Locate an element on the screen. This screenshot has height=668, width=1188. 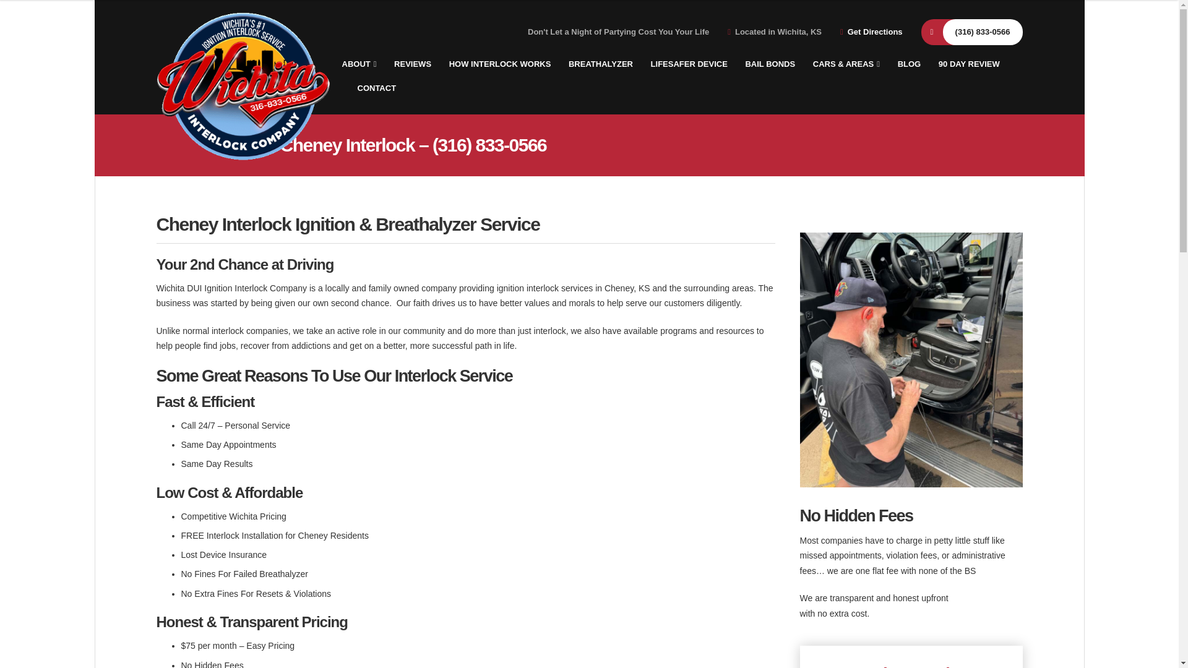
REVIEWS is located at coordinates (412, 64).